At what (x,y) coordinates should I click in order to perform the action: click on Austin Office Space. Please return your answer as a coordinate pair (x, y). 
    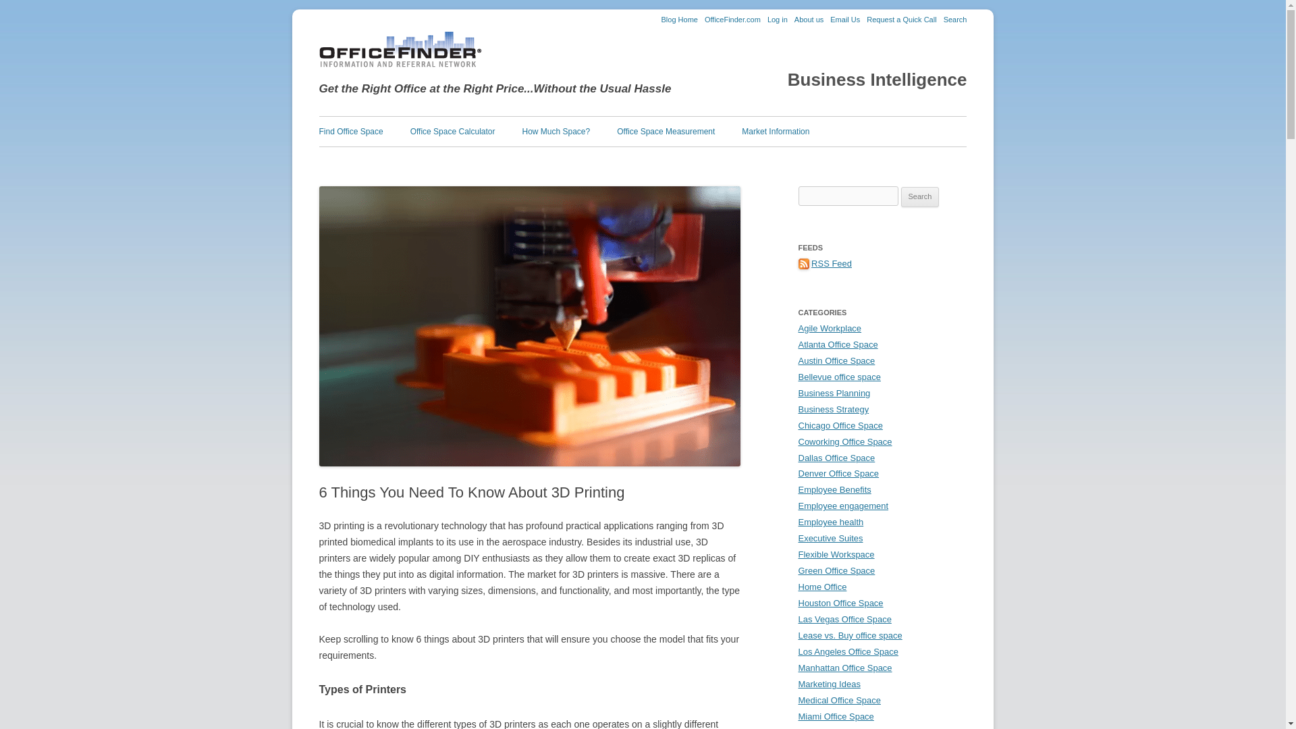
    Looking at the image, I should click on (836, 360).